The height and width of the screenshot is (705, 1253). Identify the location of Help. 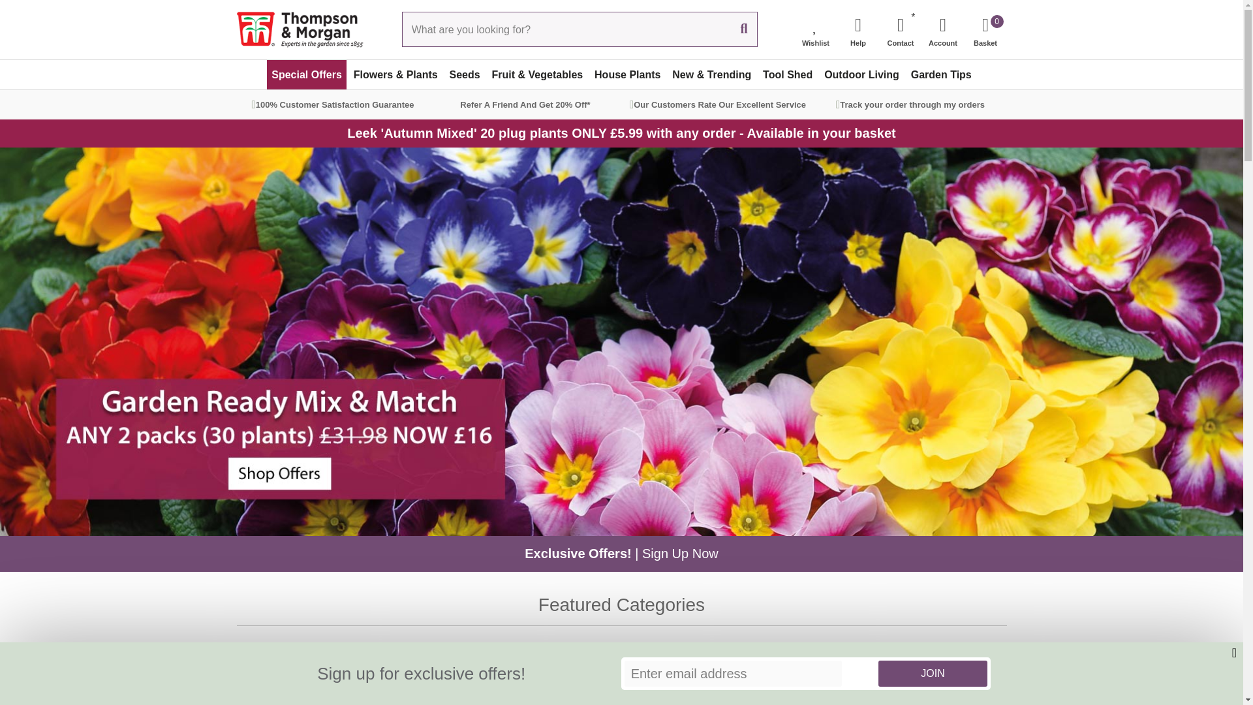
(307, 74).